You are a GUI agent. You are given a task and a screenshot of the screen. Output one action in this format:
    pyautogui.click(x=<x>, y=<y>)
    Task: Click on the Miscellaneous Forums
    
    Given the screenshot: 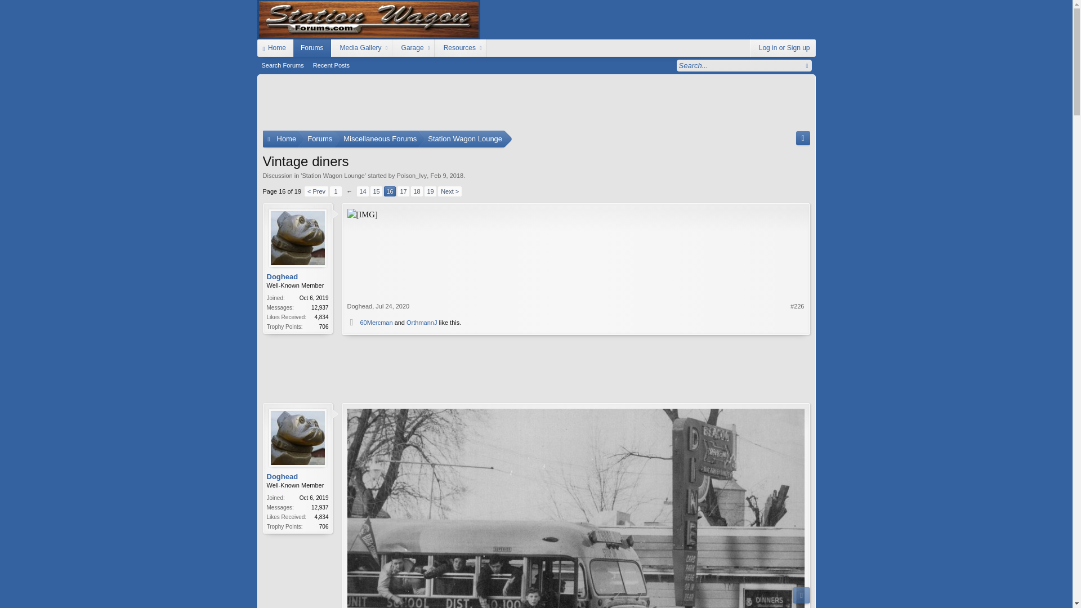 What is the action you would take?
    pyautogui.click(x=390, y=191)
    